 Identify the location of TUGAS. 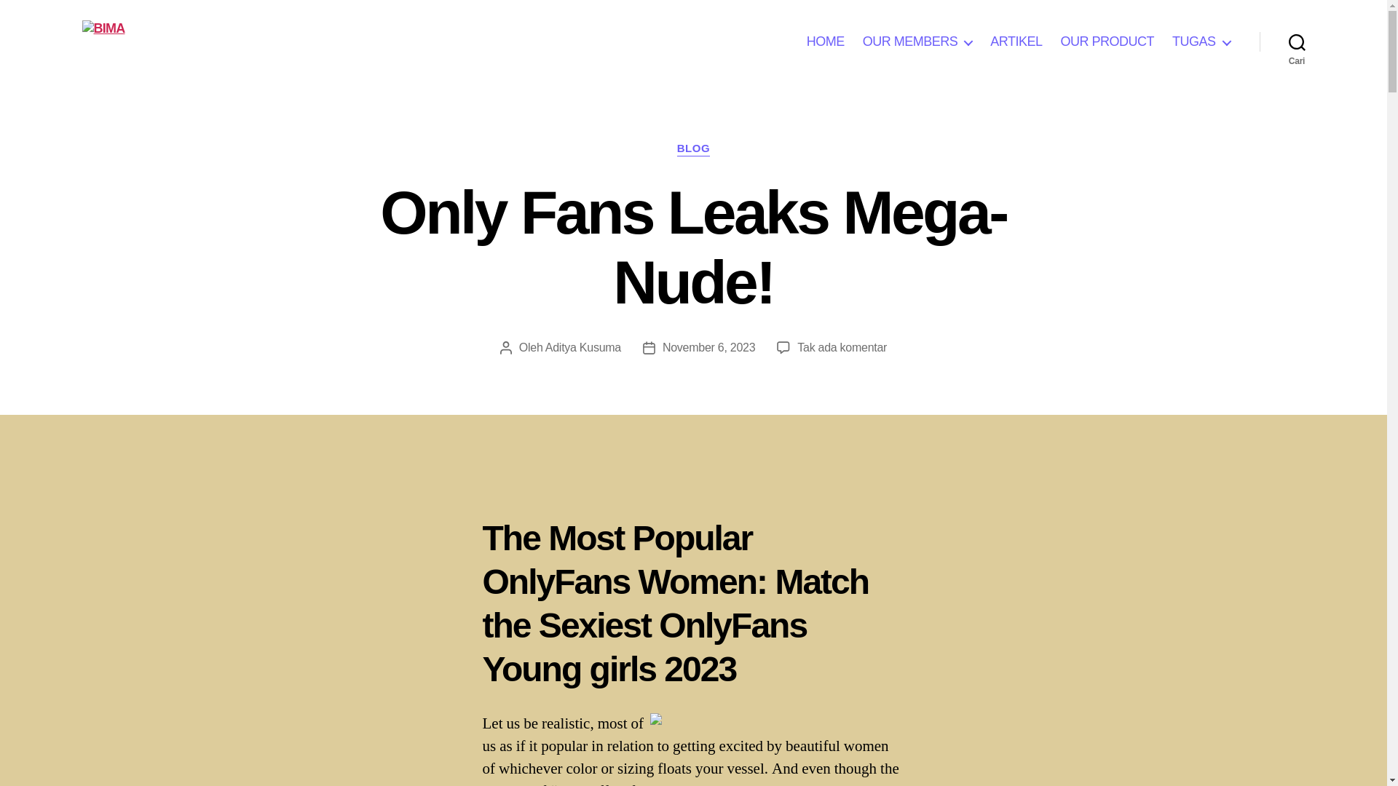
(1201, 42).